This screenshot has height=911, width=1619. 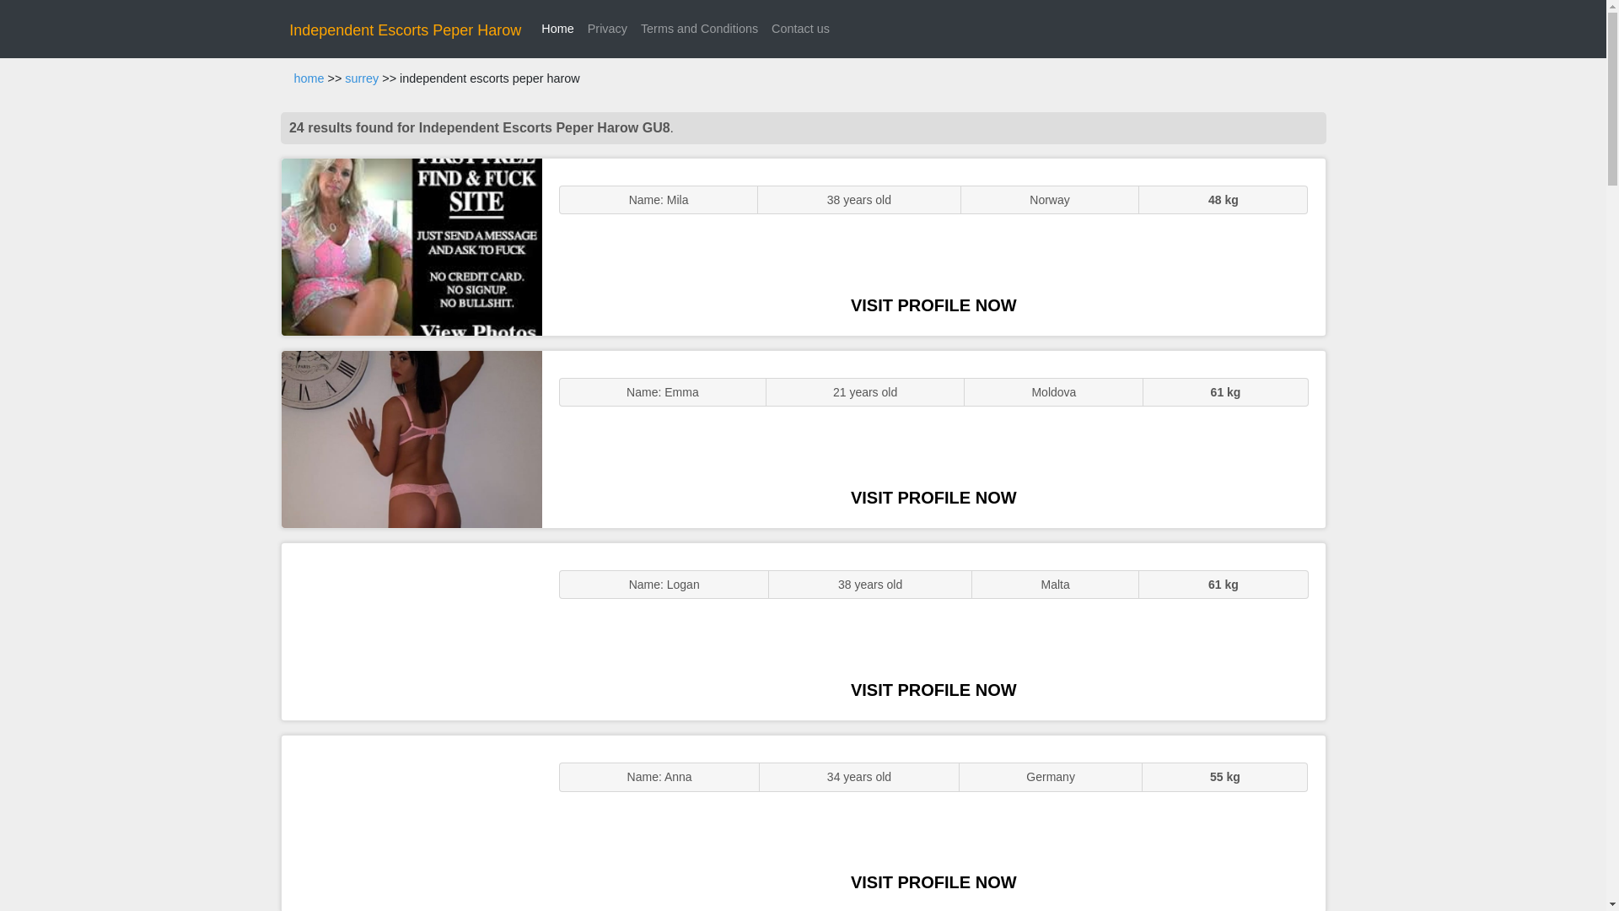 What do you see at coordinates (933, 690) in the screenshot?
I see `VISIT PROFILE NOW` at bounding box center [933, 690].